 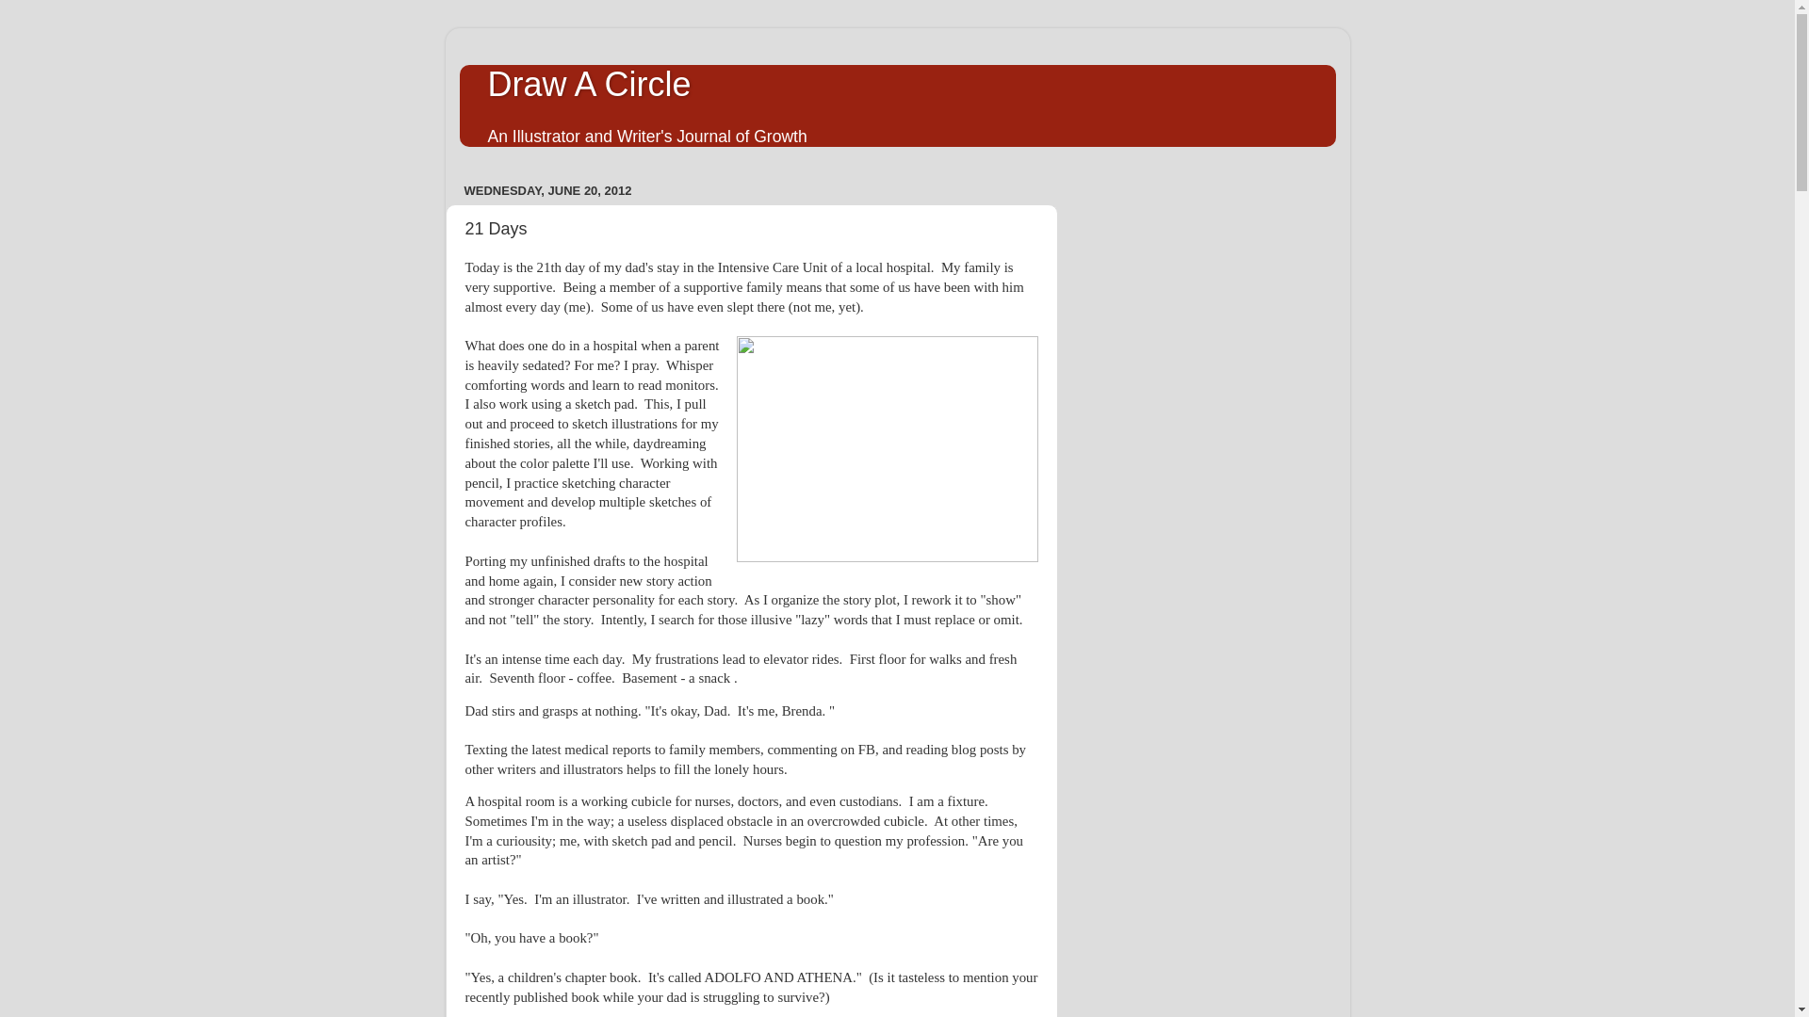 I want to click on Draw A Circle, so click(x=590, y=85).